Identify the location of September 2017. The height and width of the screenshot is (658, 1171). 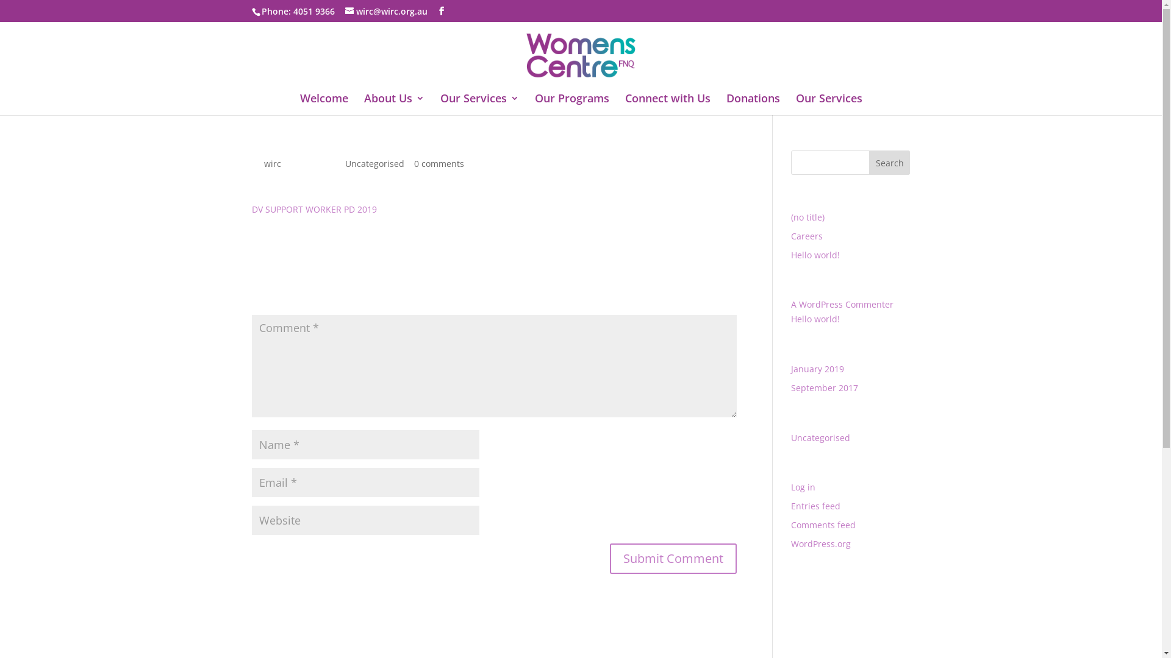
(825, 387).